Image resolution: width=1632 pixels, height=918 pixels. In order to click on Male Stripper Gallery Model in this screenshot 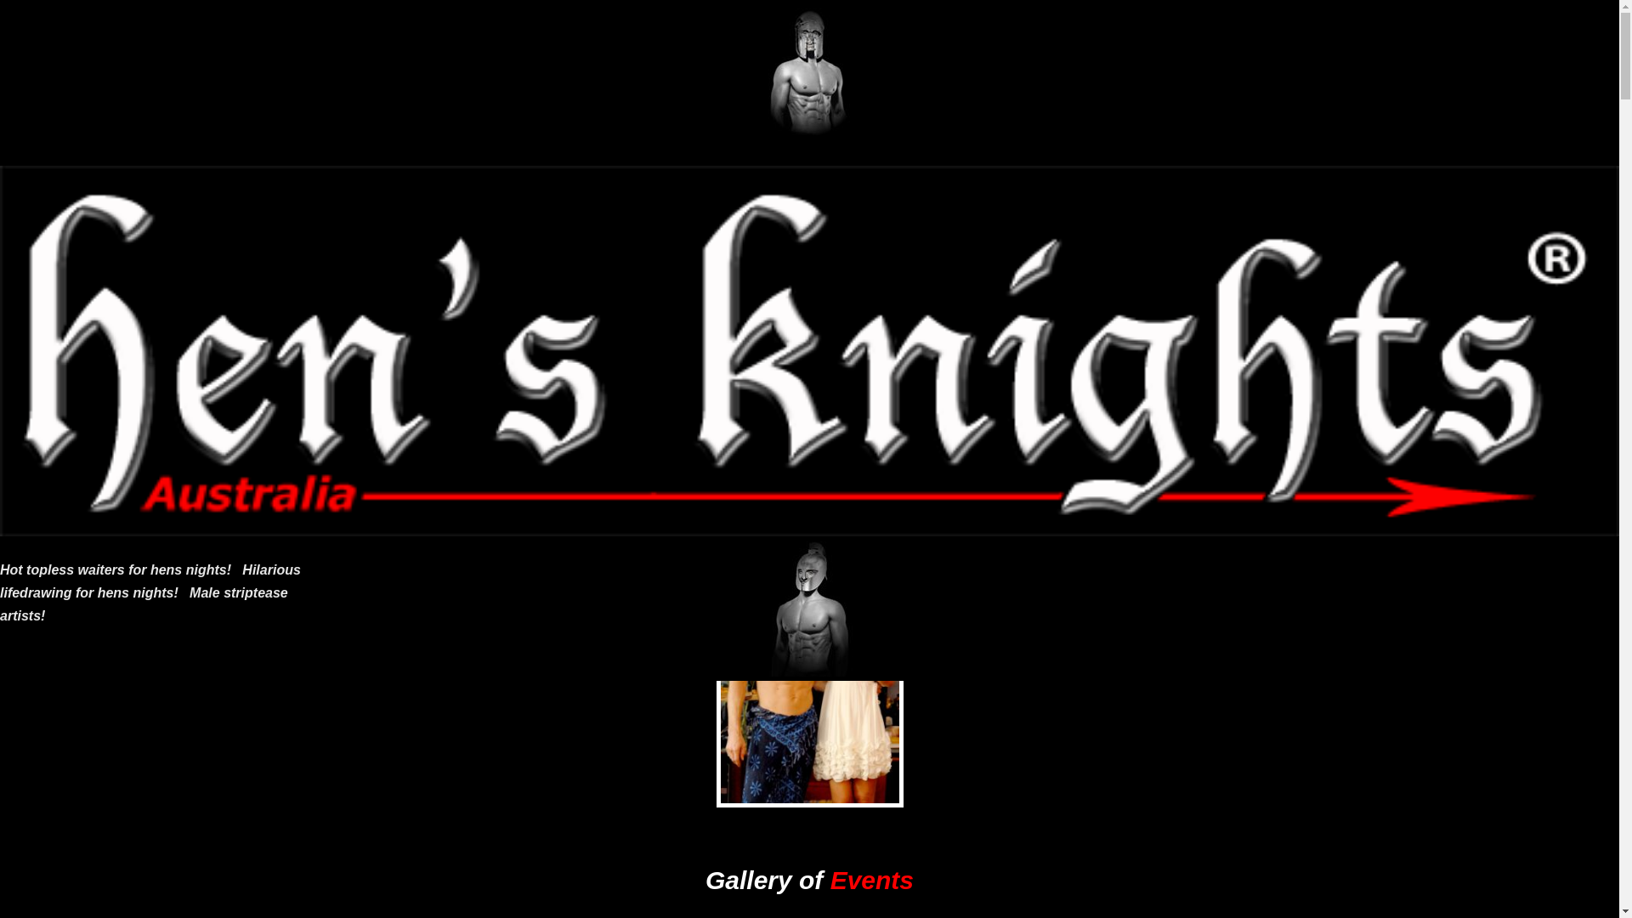, I will do `click(809, 71)`.